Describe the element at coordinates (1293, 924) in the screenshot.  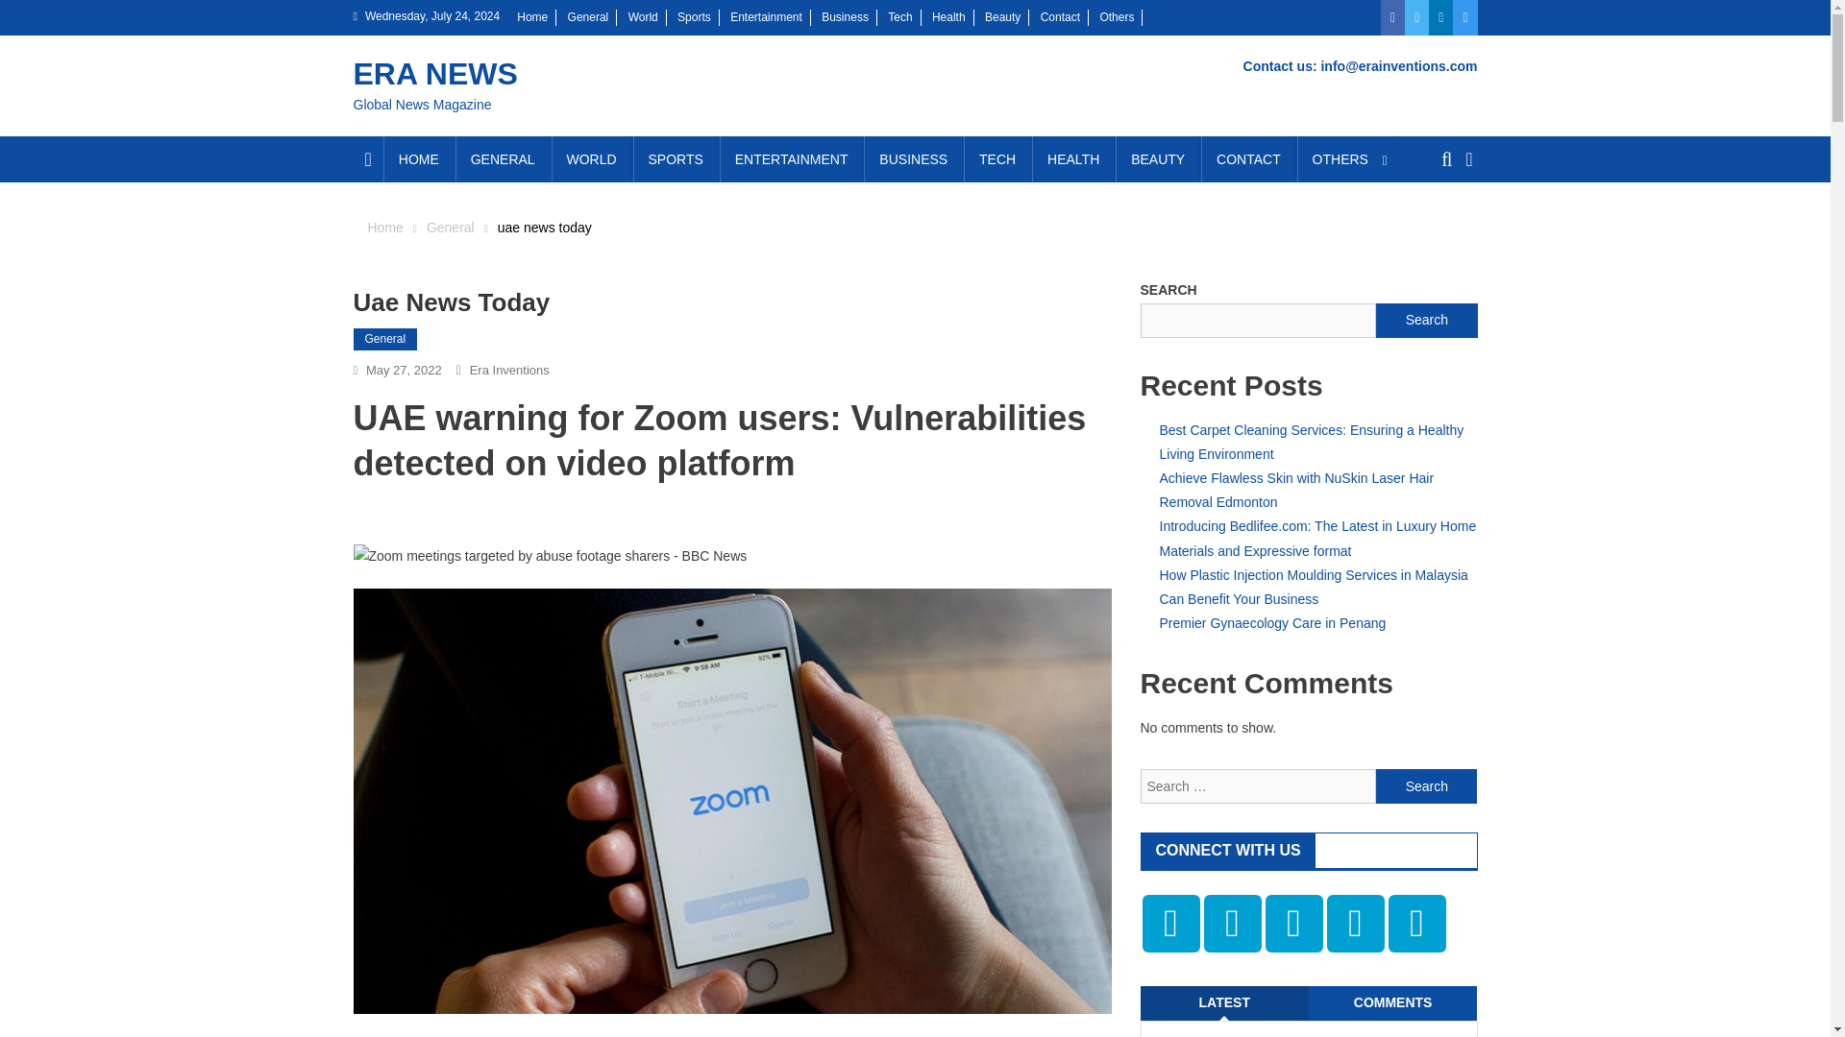
I see `Social Media Icons` at that location.